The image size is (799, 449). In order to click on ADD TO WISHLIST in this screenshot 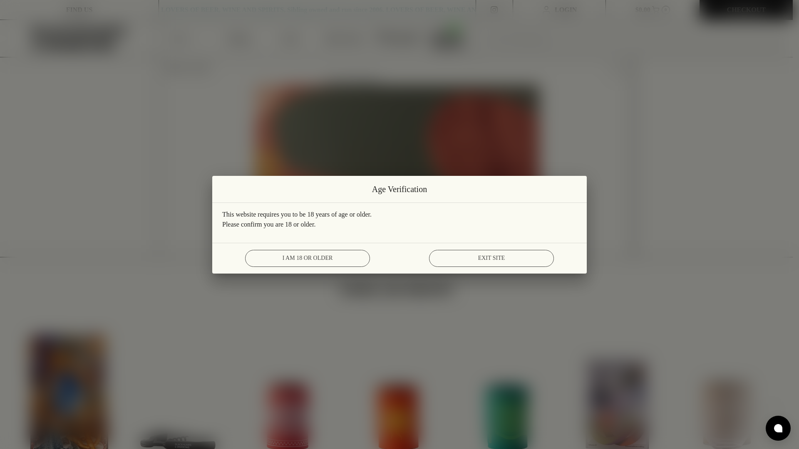, I will do `click(352, 82)`.